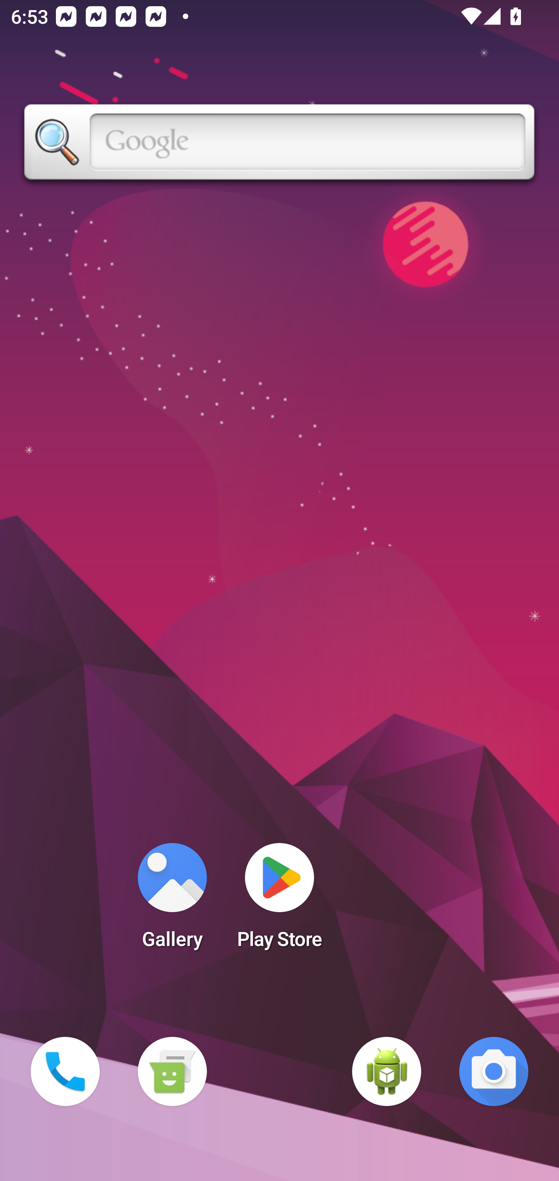  Describe the element at coordinates (279, 901) in the screenshot. I see `Play Store` at that location.